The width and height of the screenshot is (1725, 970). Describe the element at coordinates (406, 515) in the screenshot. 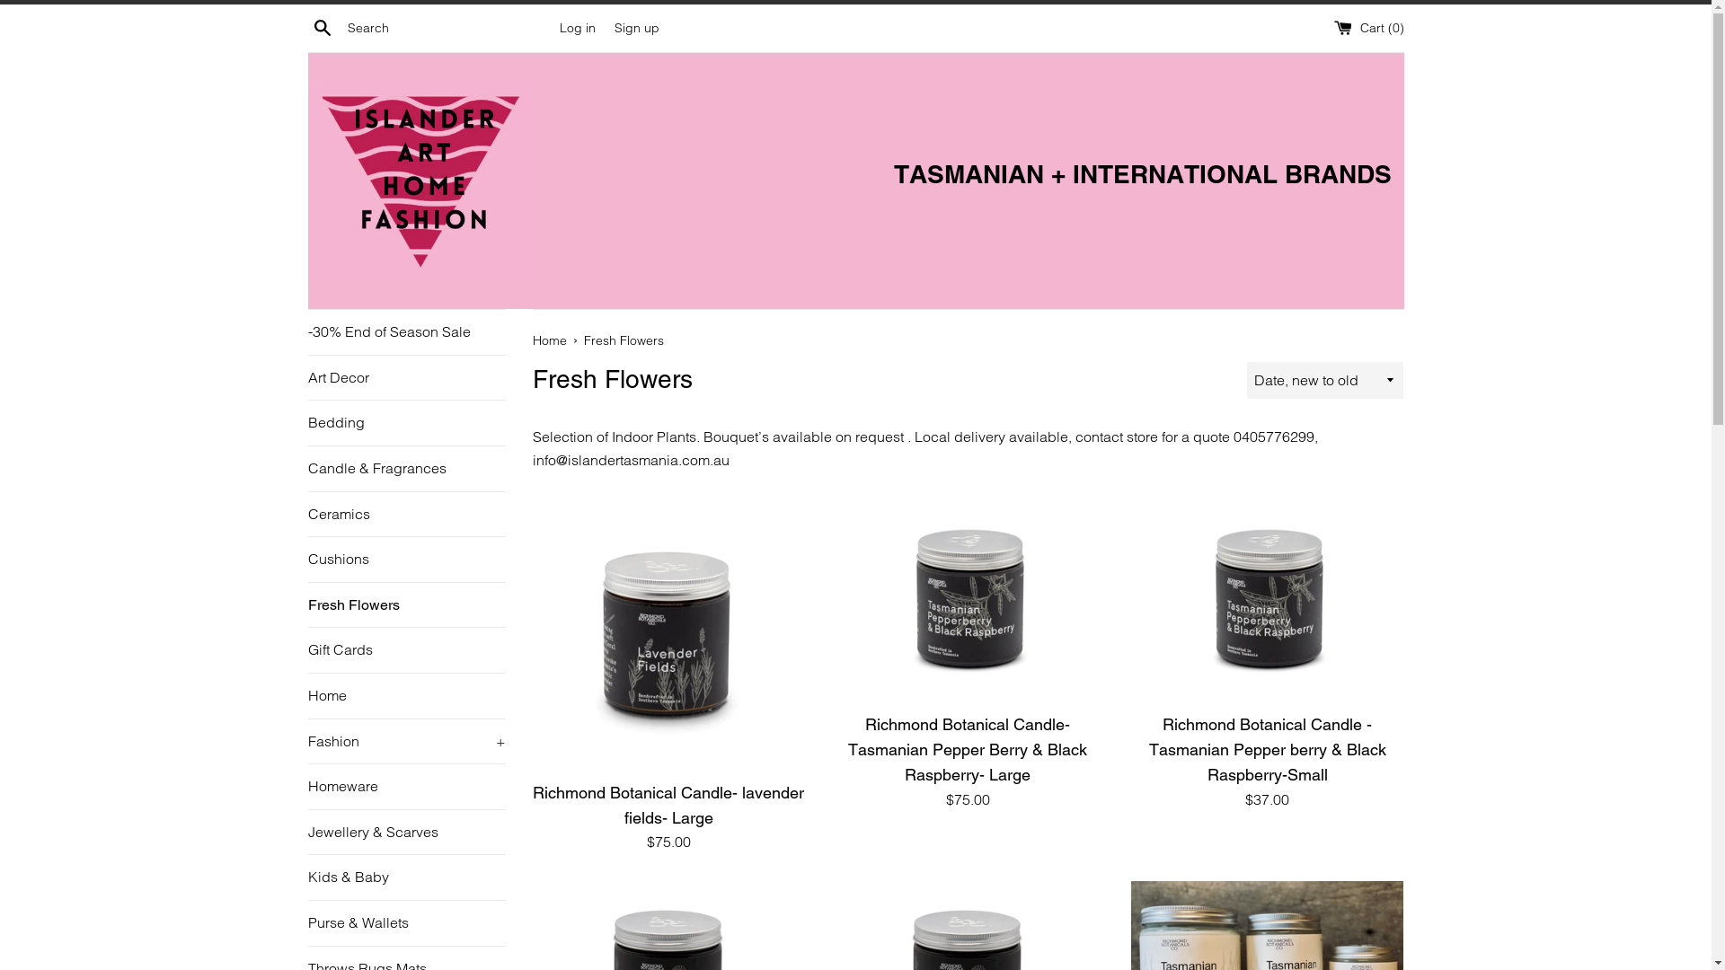

I see `Ceramics` at that location.